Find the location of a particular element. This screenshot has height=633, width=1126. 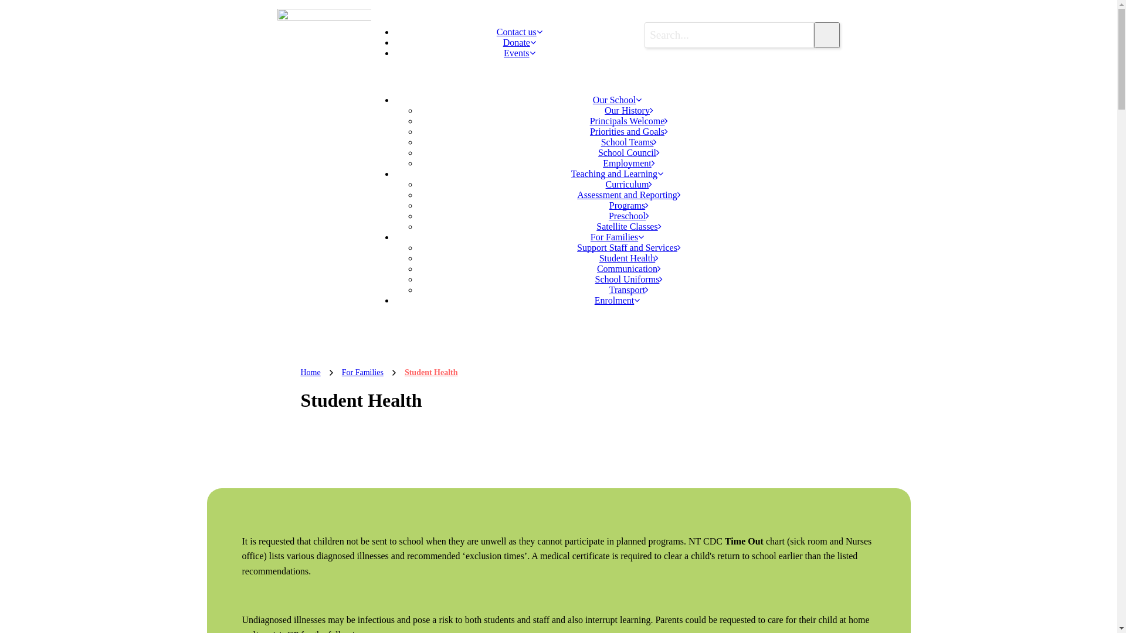

School Teams is located at coordinates (629, 142).